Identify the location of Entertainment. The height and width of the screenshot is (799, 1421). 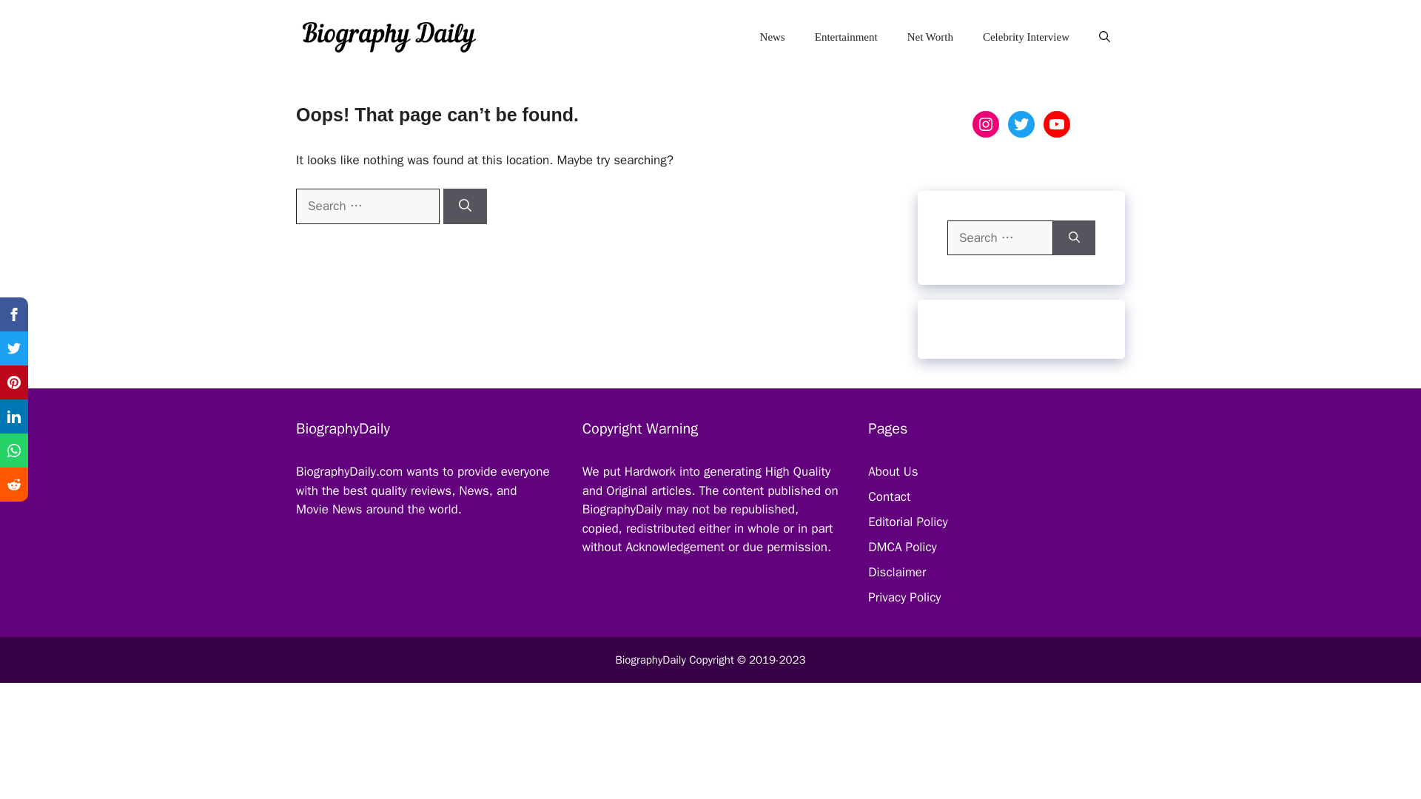
(845, 37).